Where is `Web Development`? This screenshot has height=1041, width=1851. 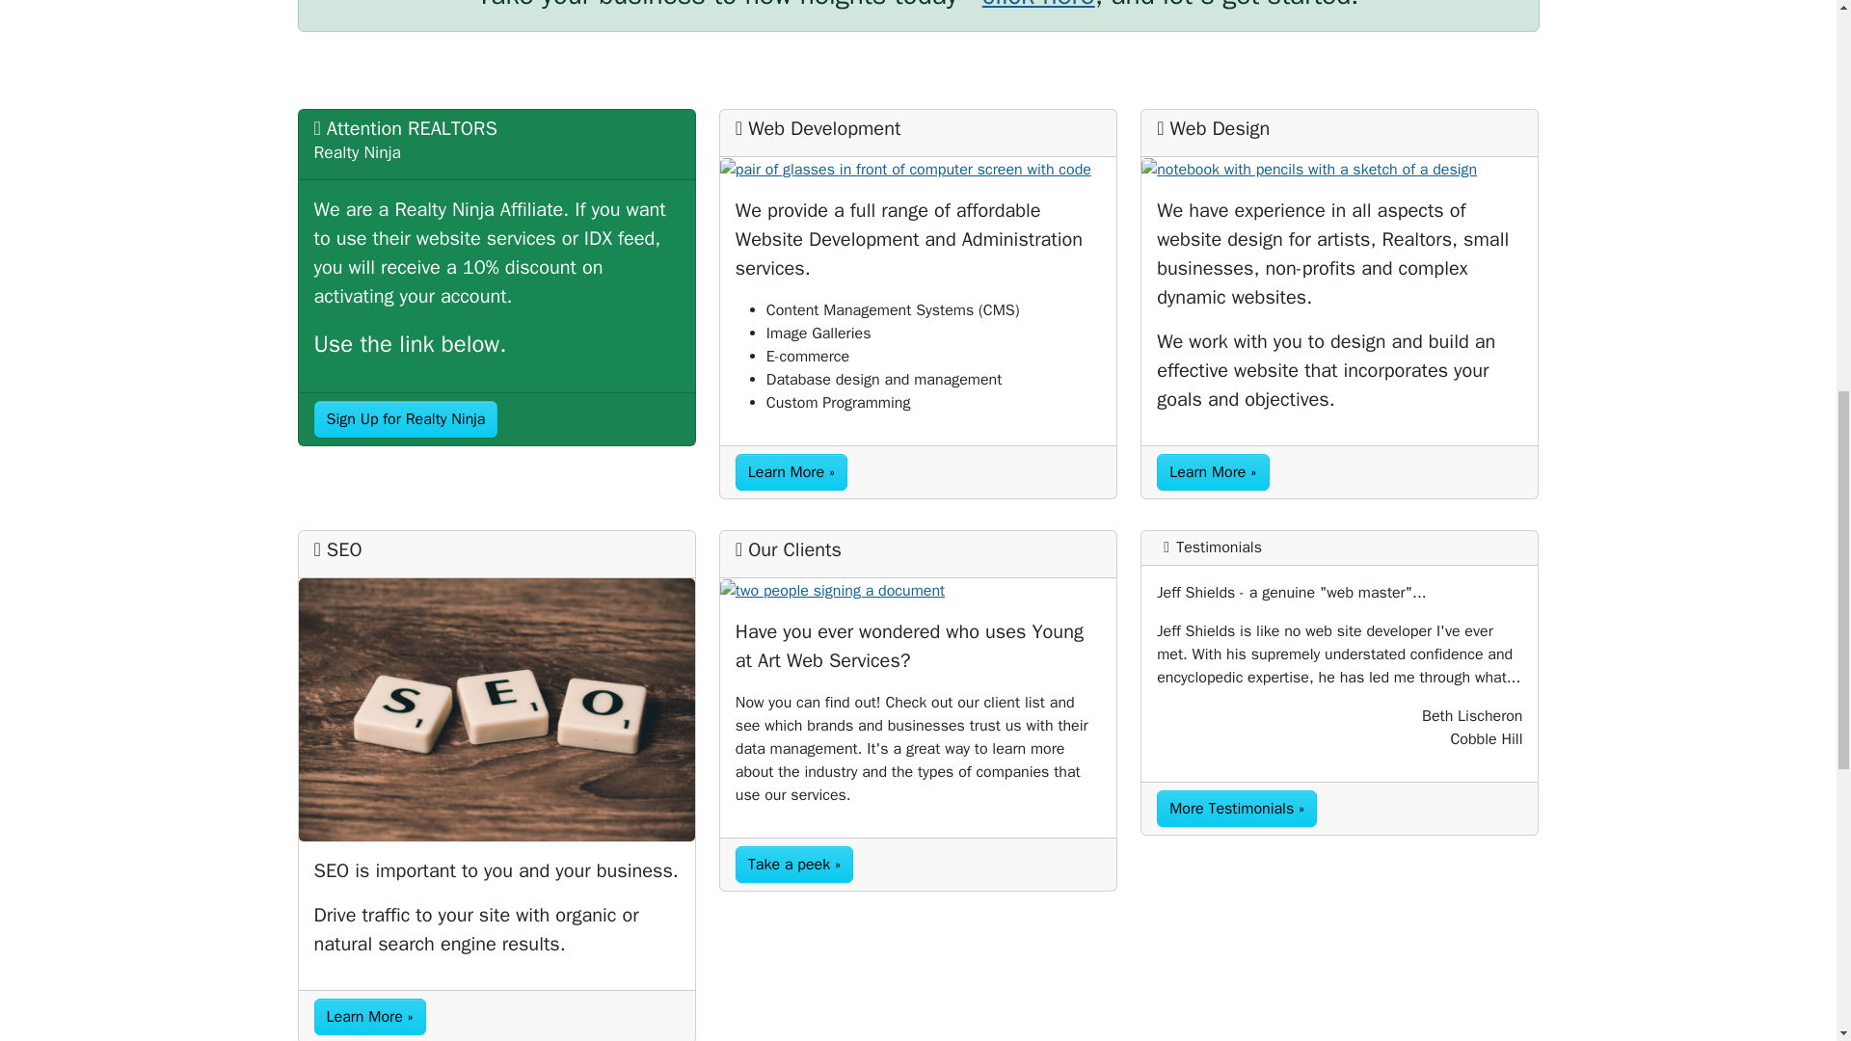
Web Development is located at coordinates (918, 169).